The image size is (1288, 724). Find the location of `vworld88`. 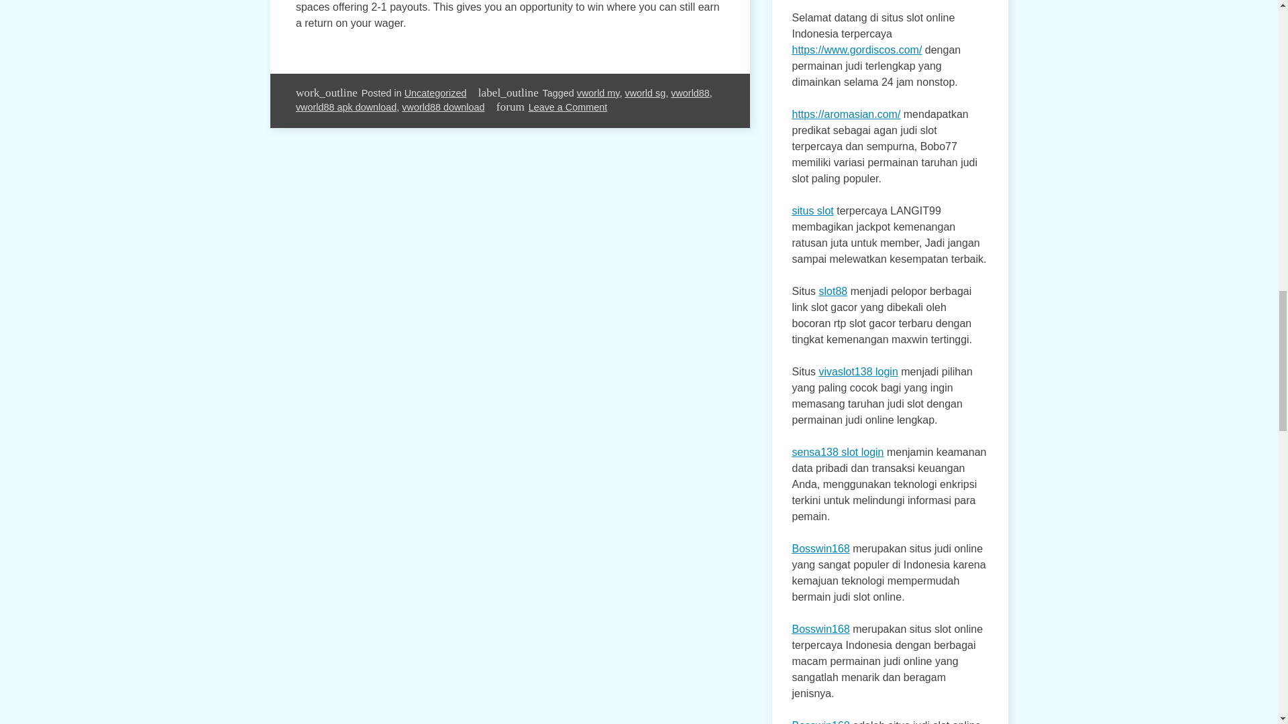

vworld88 is located at coordinates (690, 93).